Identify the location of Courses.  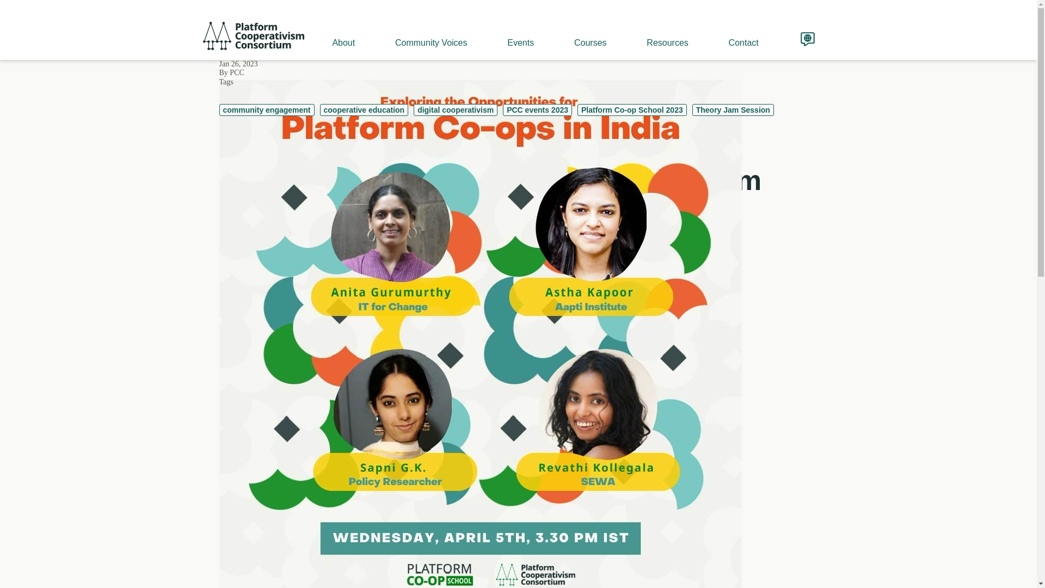
(589, 42).